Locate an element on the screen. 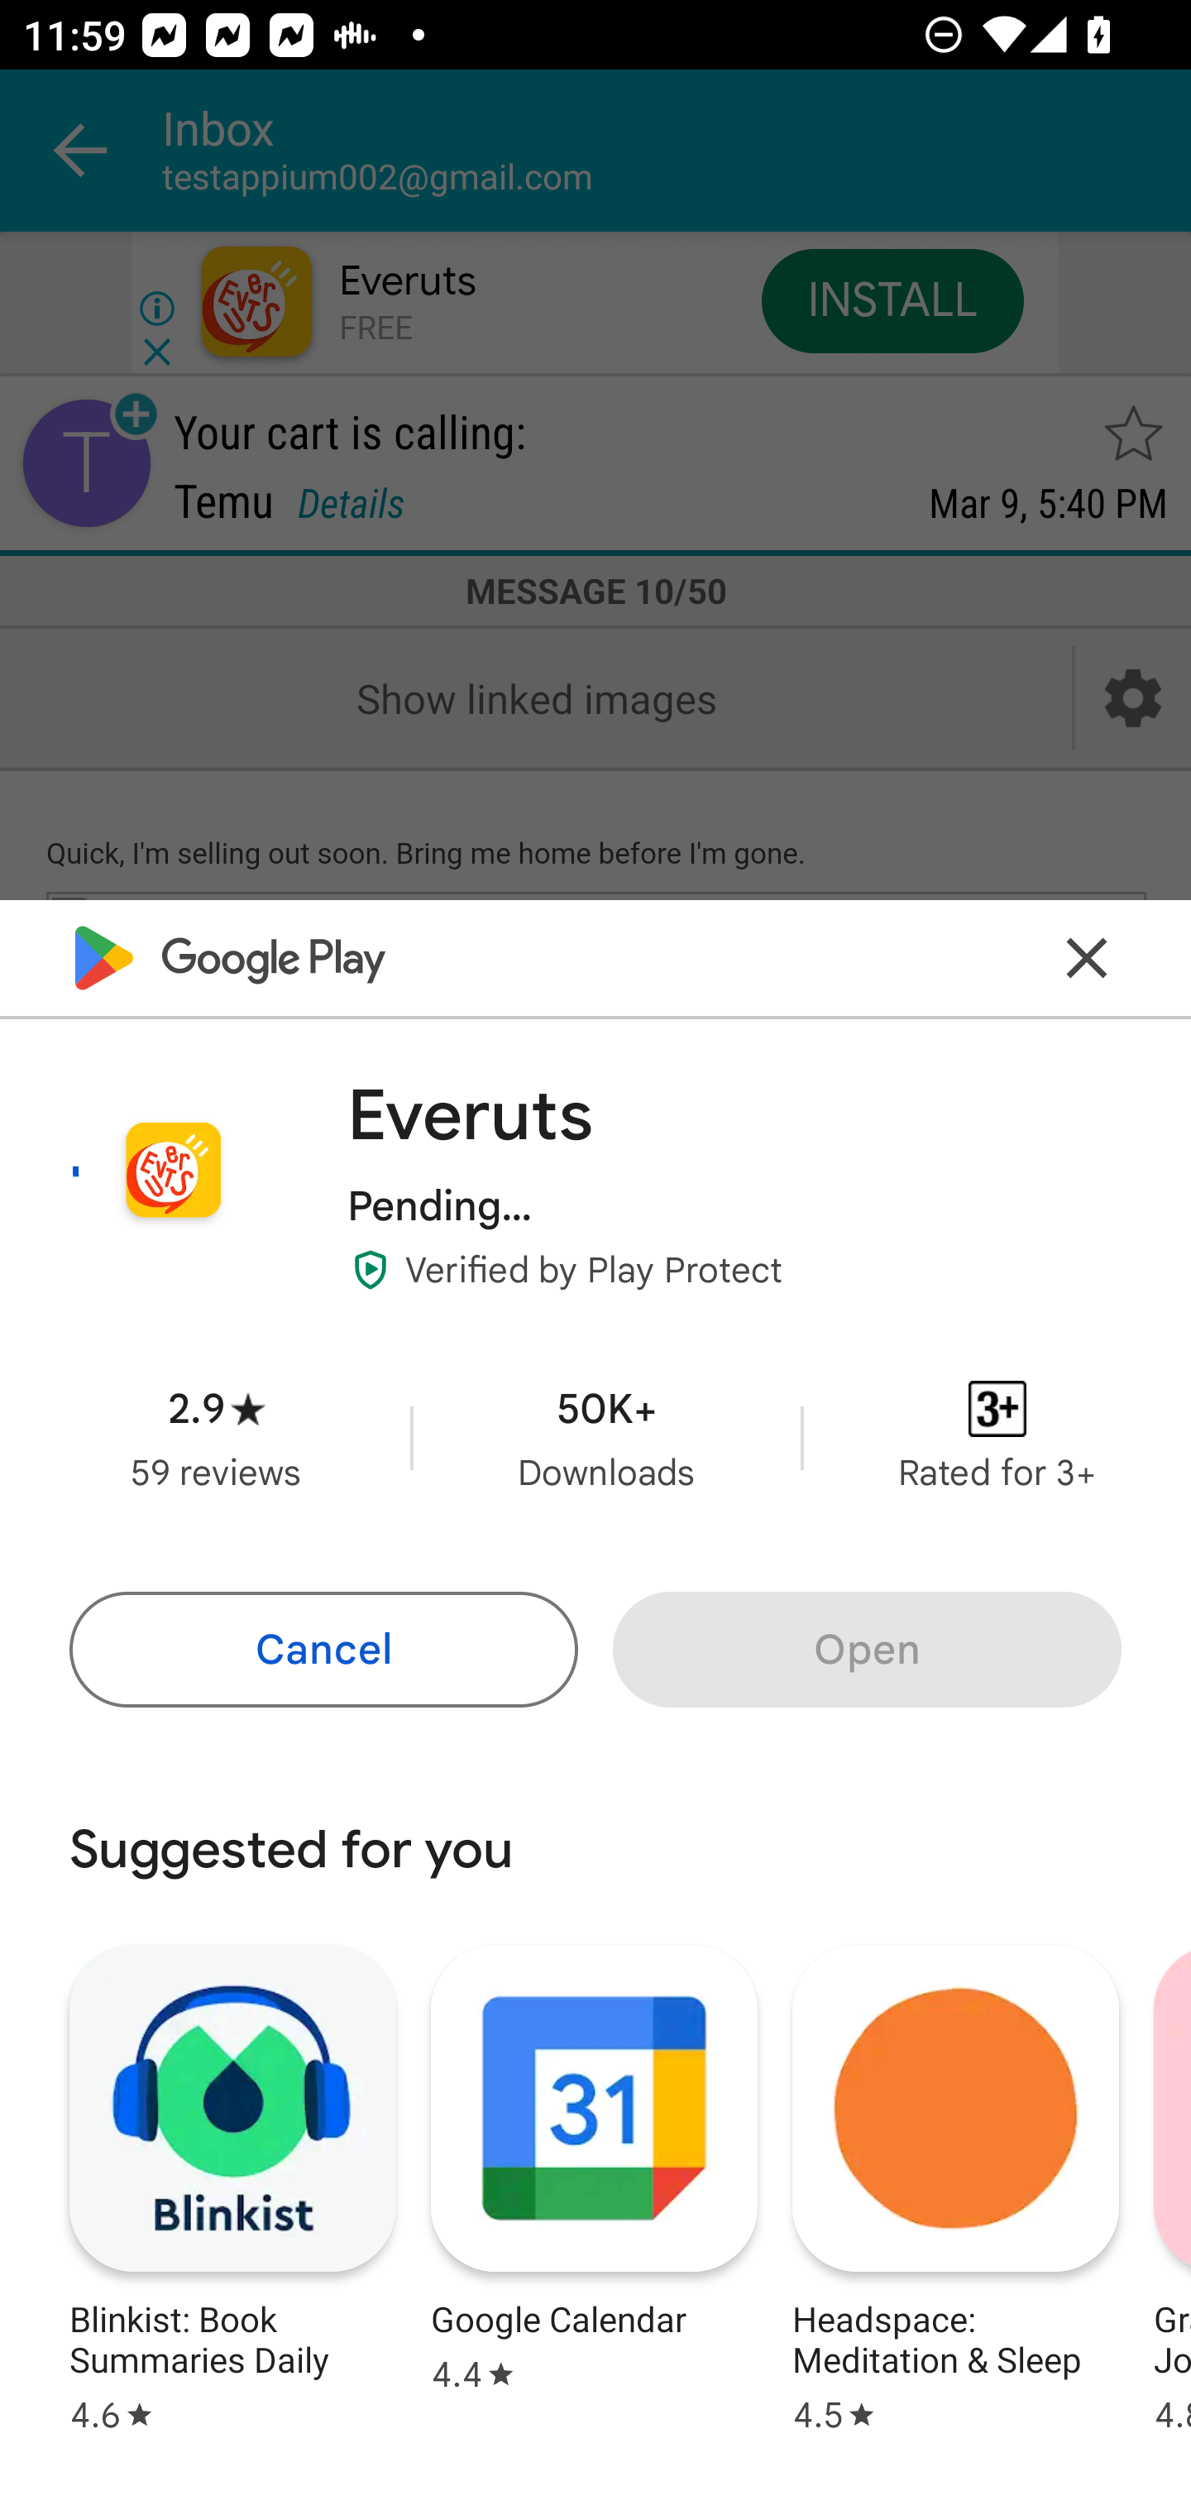 This screenshot has width=1191, height=2515. Close is located at coordinates (1087, 958).